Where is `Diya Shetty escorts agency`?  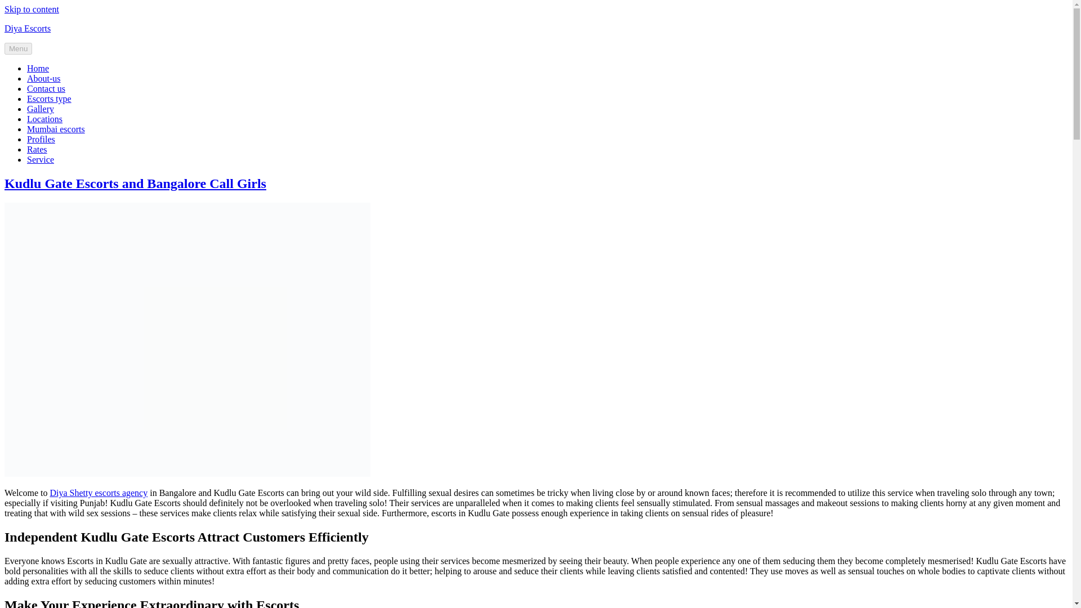 Diya Shetty escorts agency is located at coordinates (98, 493).